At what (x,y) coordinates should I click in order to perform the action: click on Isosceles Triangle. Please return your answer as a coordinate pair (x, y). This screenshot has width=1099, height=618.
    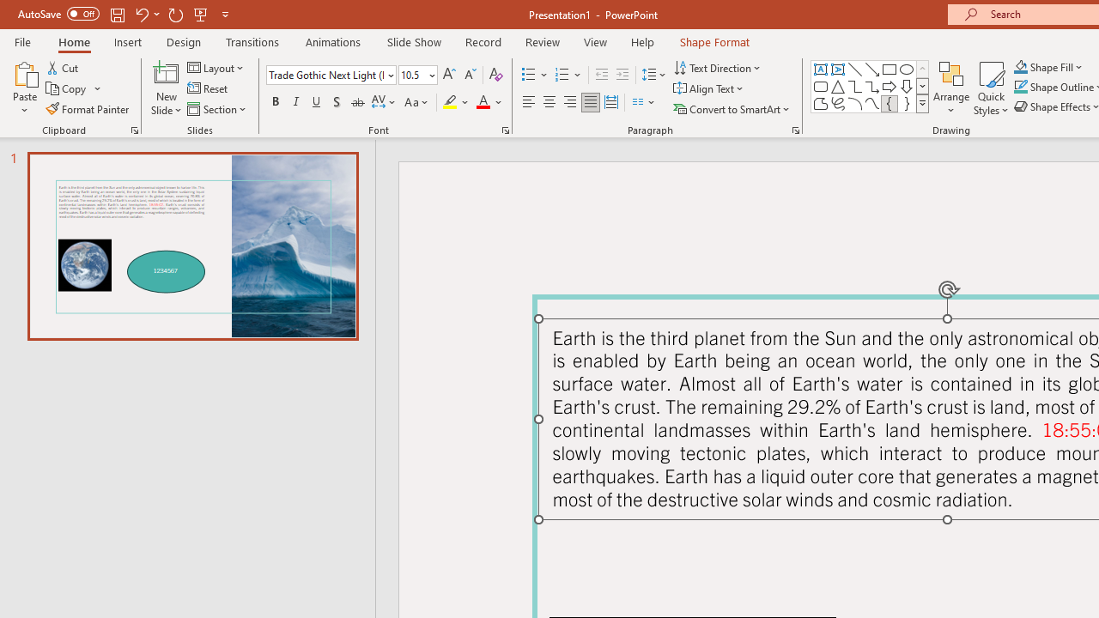
    Looking at the image, I should click on (838, 86).